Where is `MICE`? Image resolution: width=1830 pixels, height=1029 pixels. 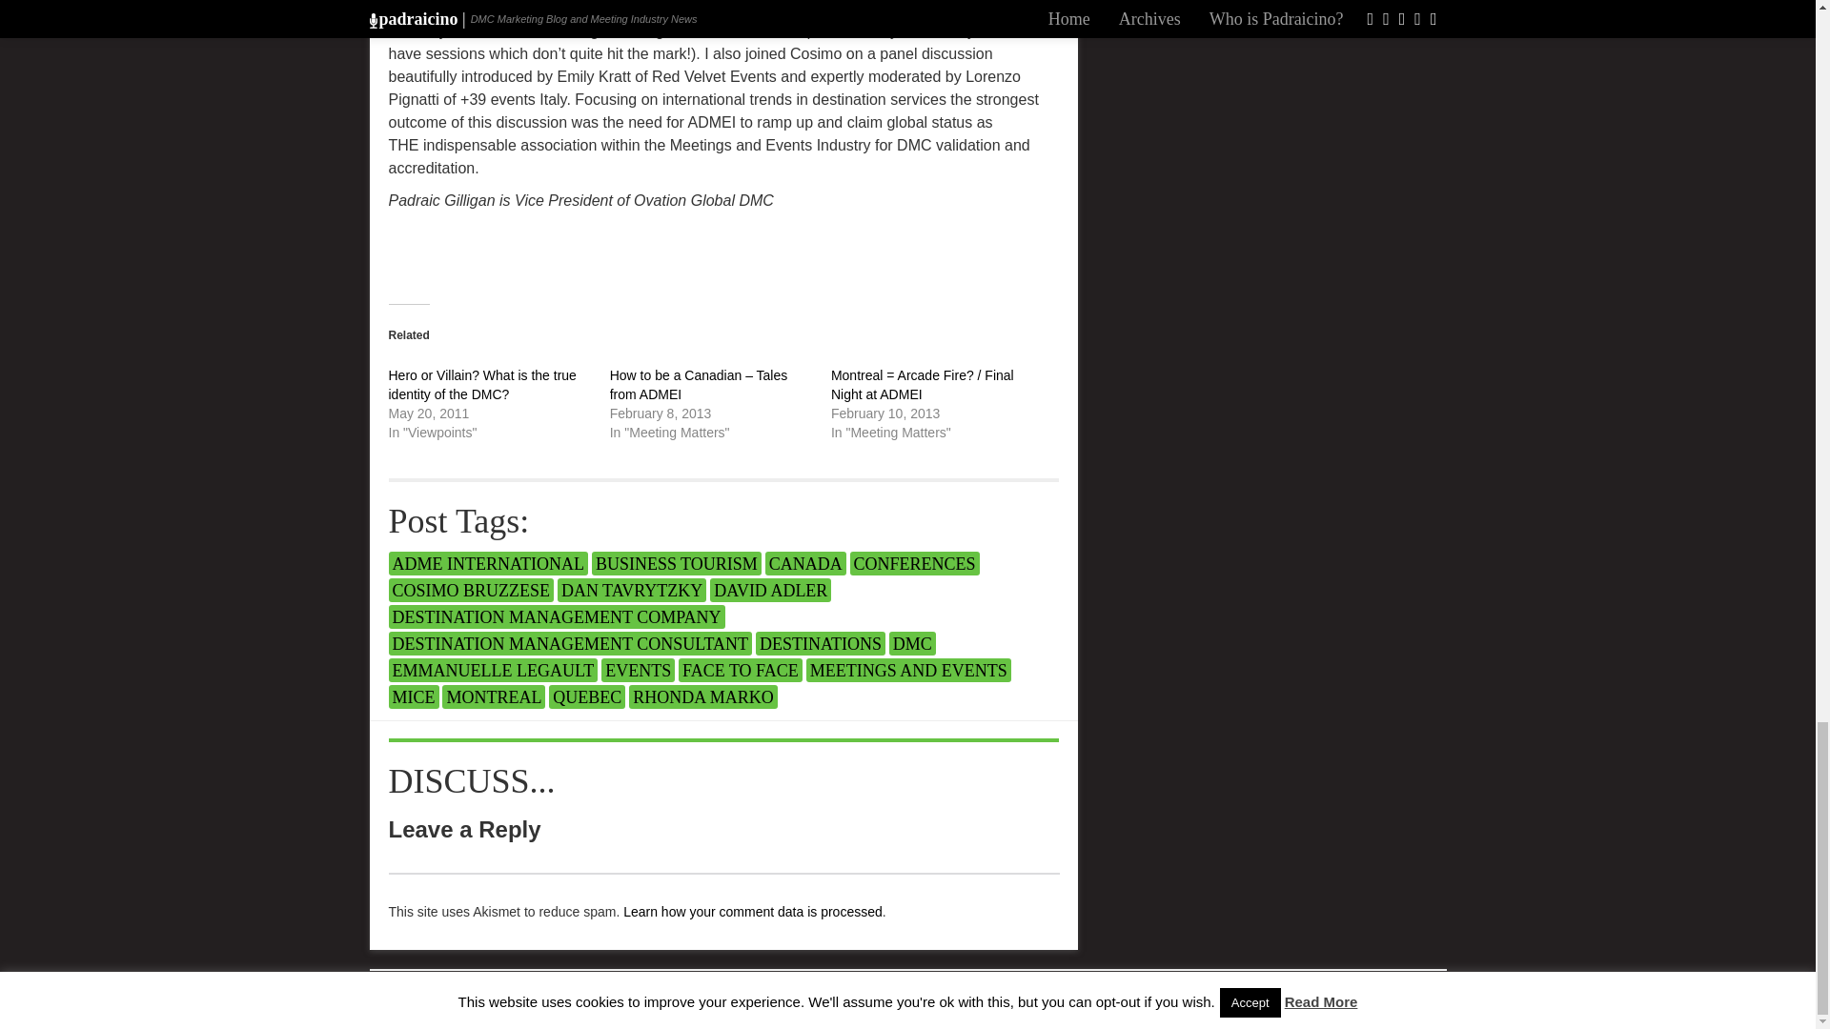 MICE is located at coordinates (414, 697).